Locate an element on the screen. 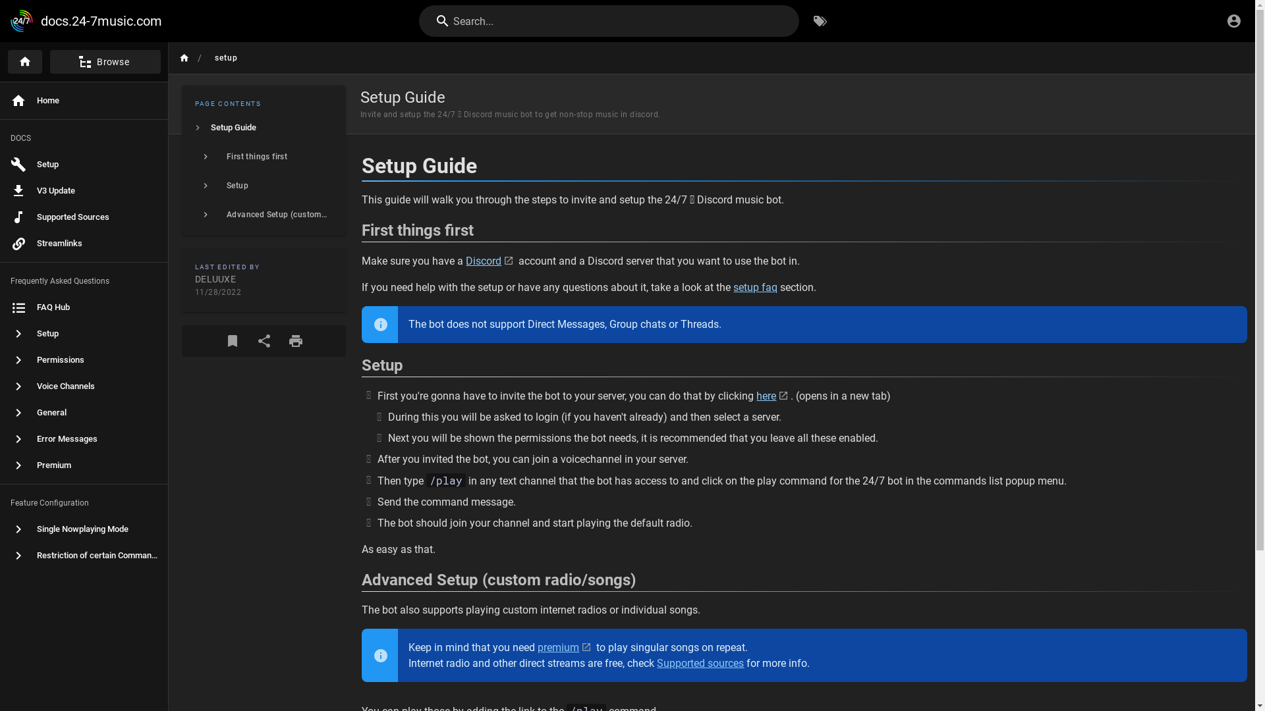 The image size is (1265, 711). Error Messages is located at coordinates (84, 439).